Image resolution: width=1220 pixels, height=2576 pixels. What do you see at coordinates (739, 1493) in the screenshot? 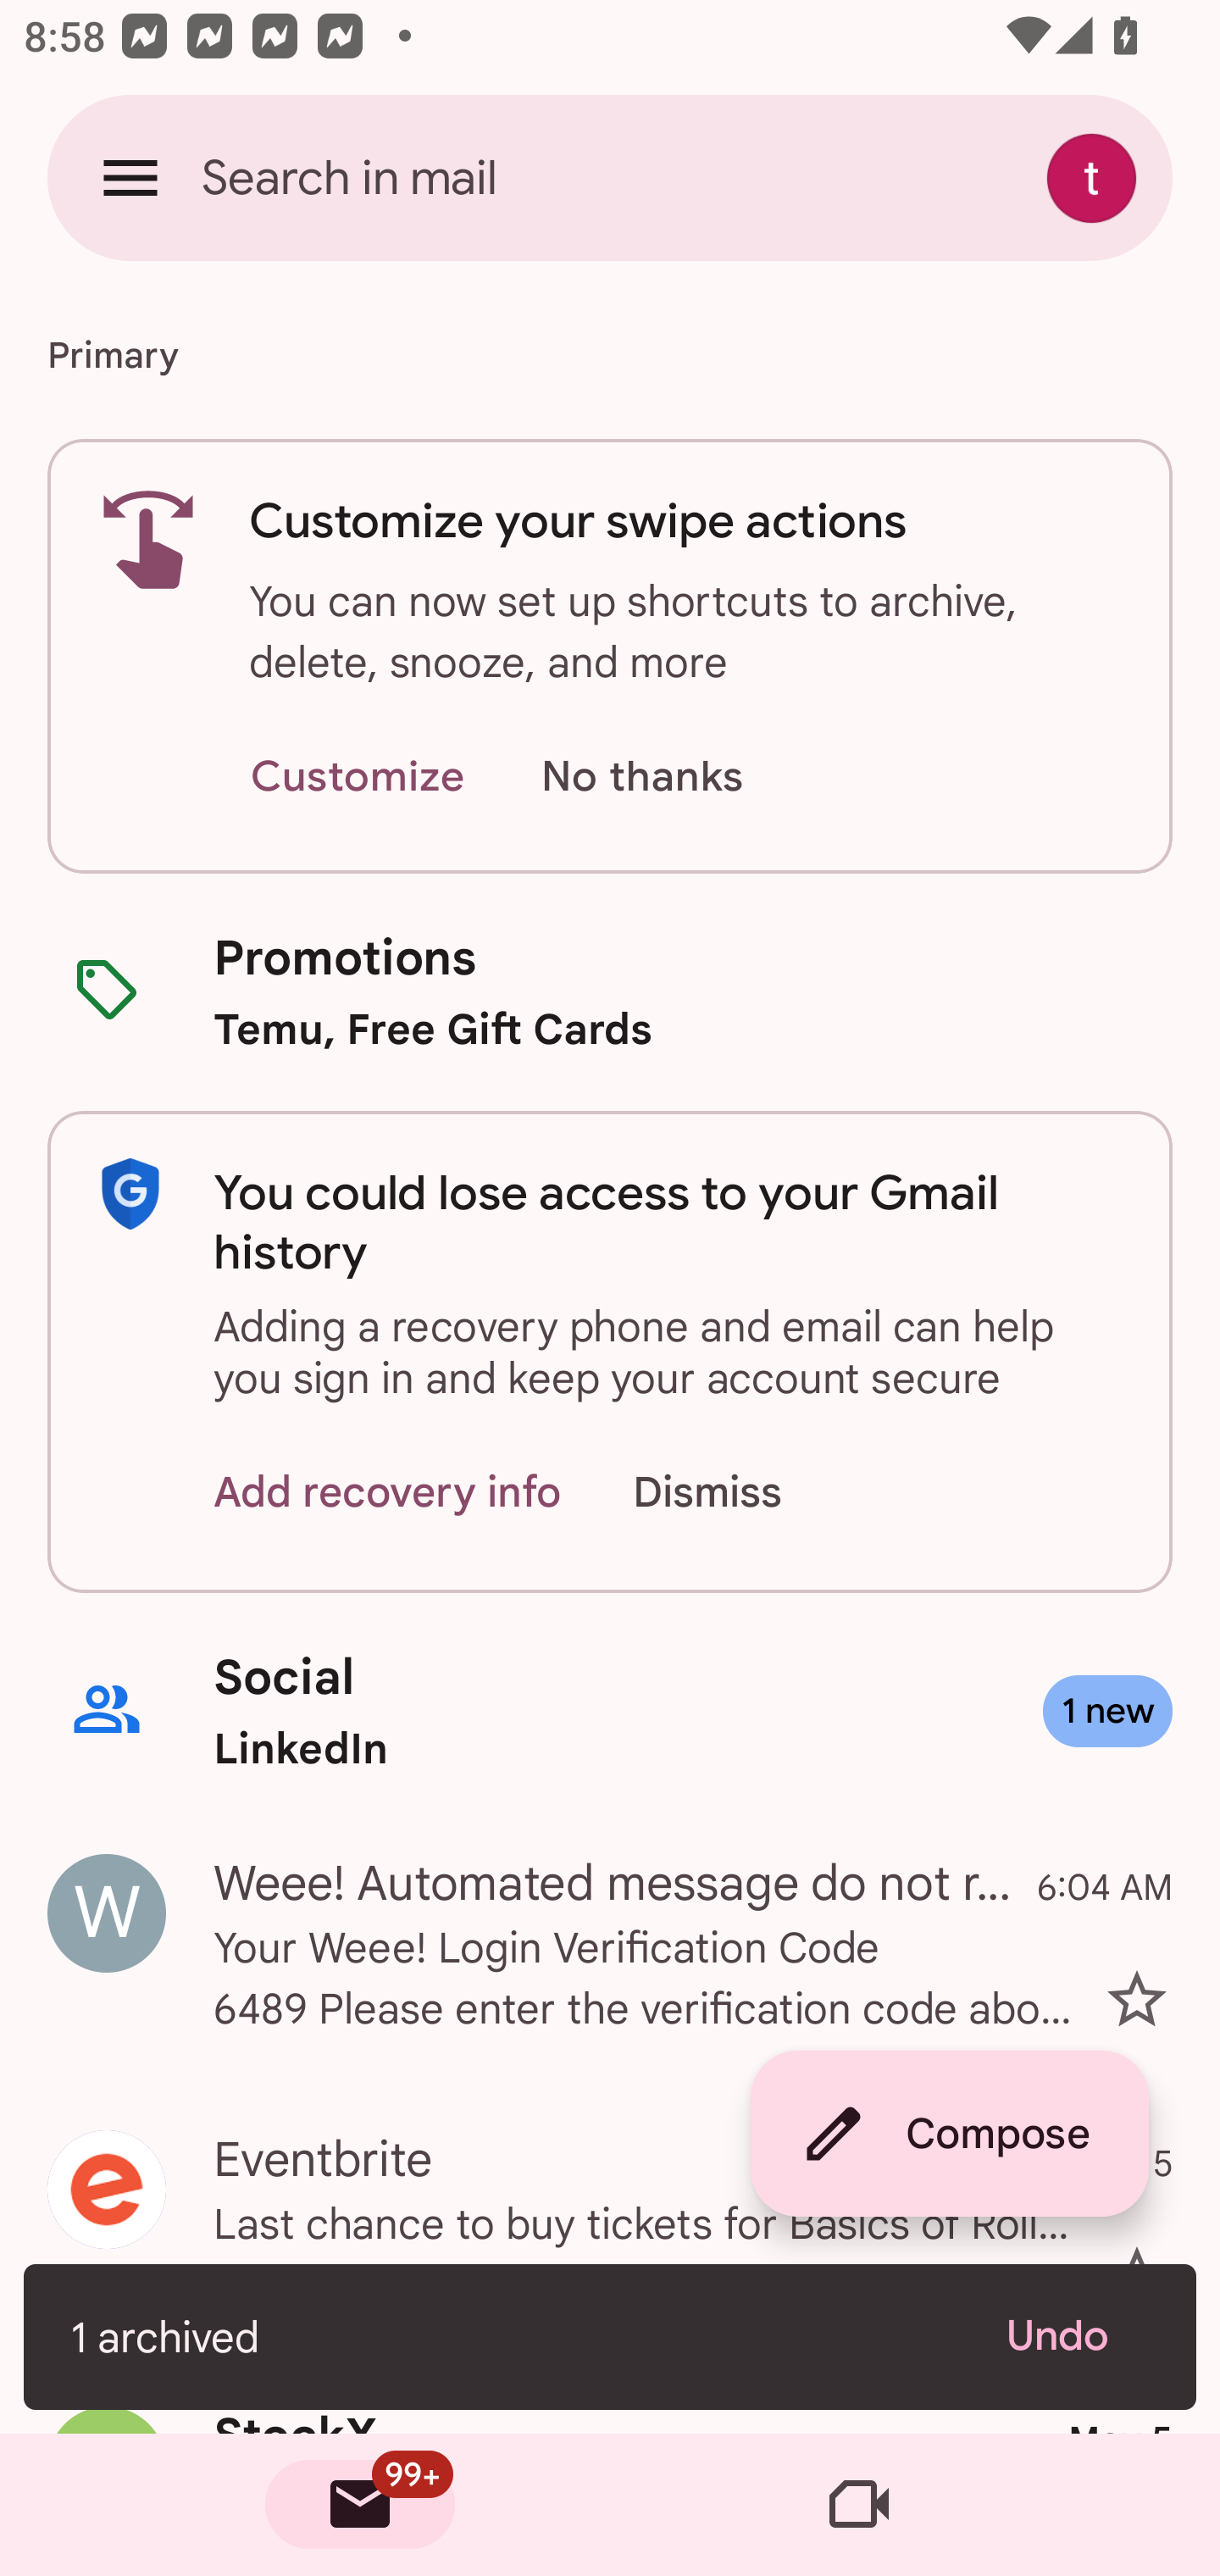
I see `Dismiss` at bounding box center [739, 1493].